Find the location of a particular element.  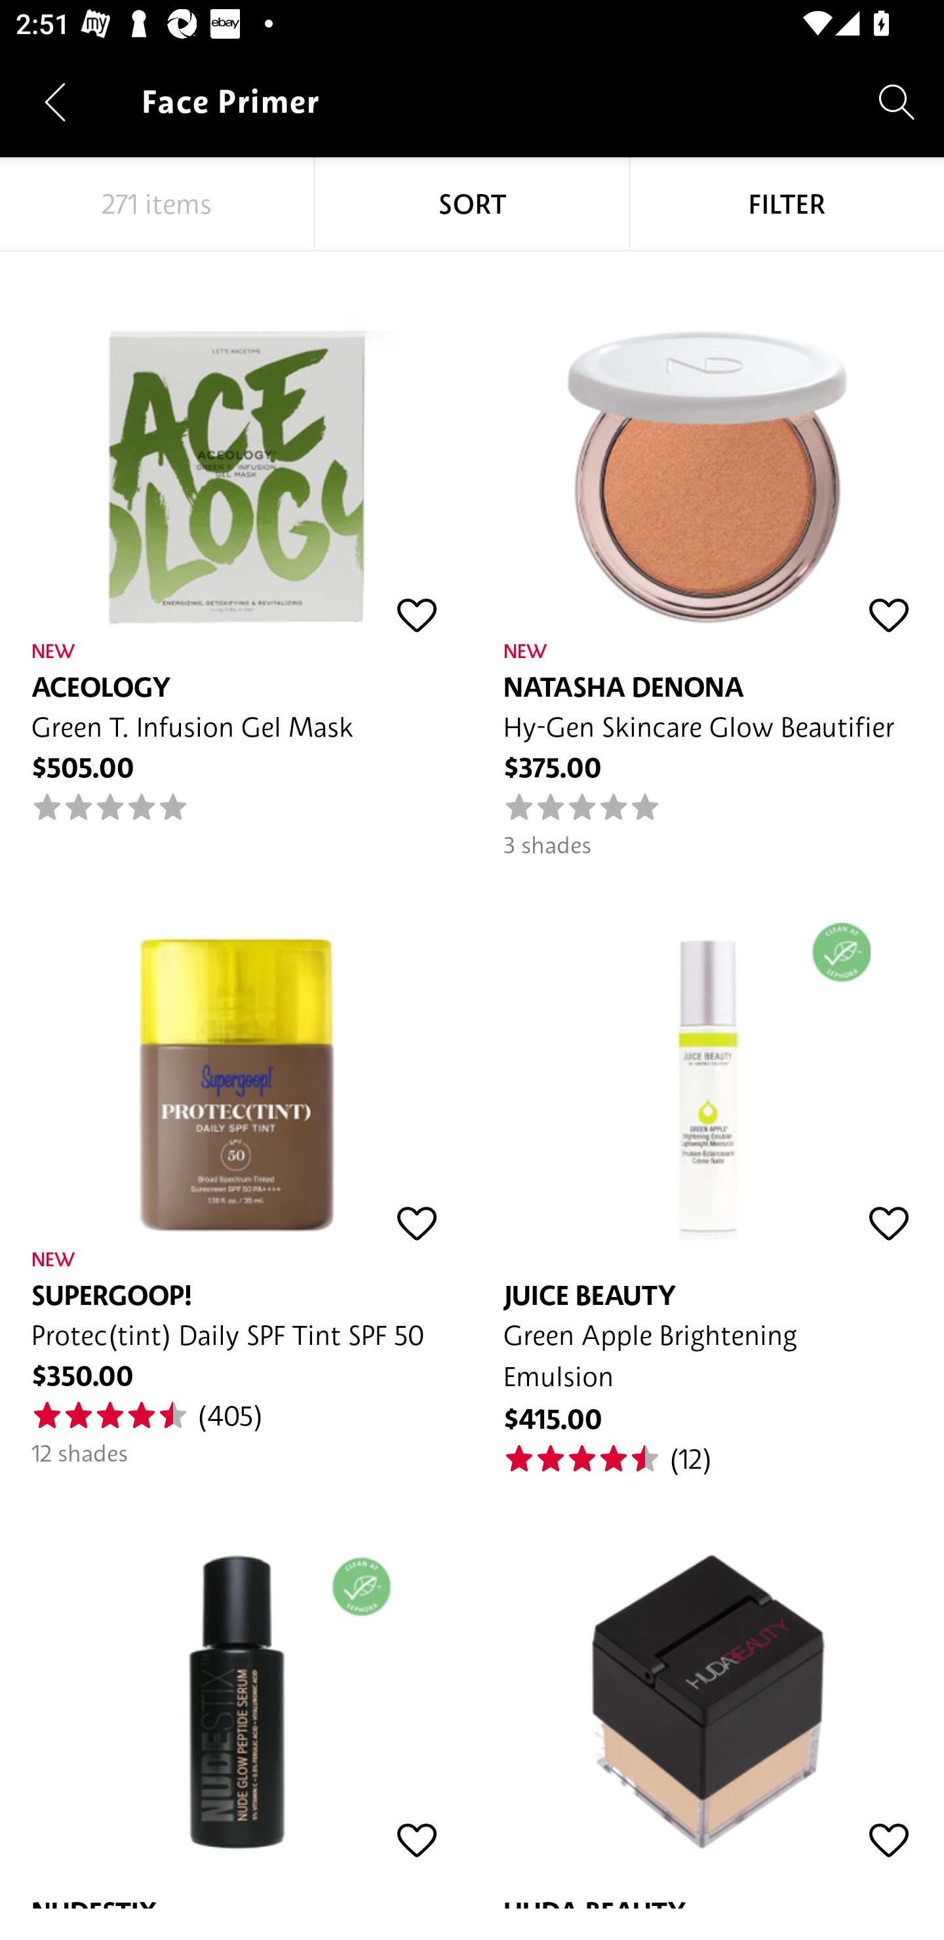

Navigate up is located at coordinates (55, 102).